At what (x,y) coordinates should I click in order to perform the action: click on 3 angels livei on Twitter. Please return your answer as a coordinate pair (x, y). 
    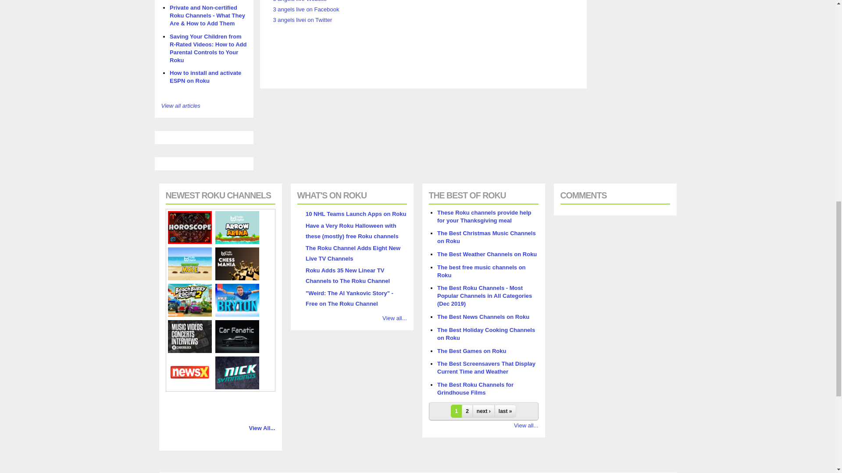
    Looking at the image, I should click on (302, 19).